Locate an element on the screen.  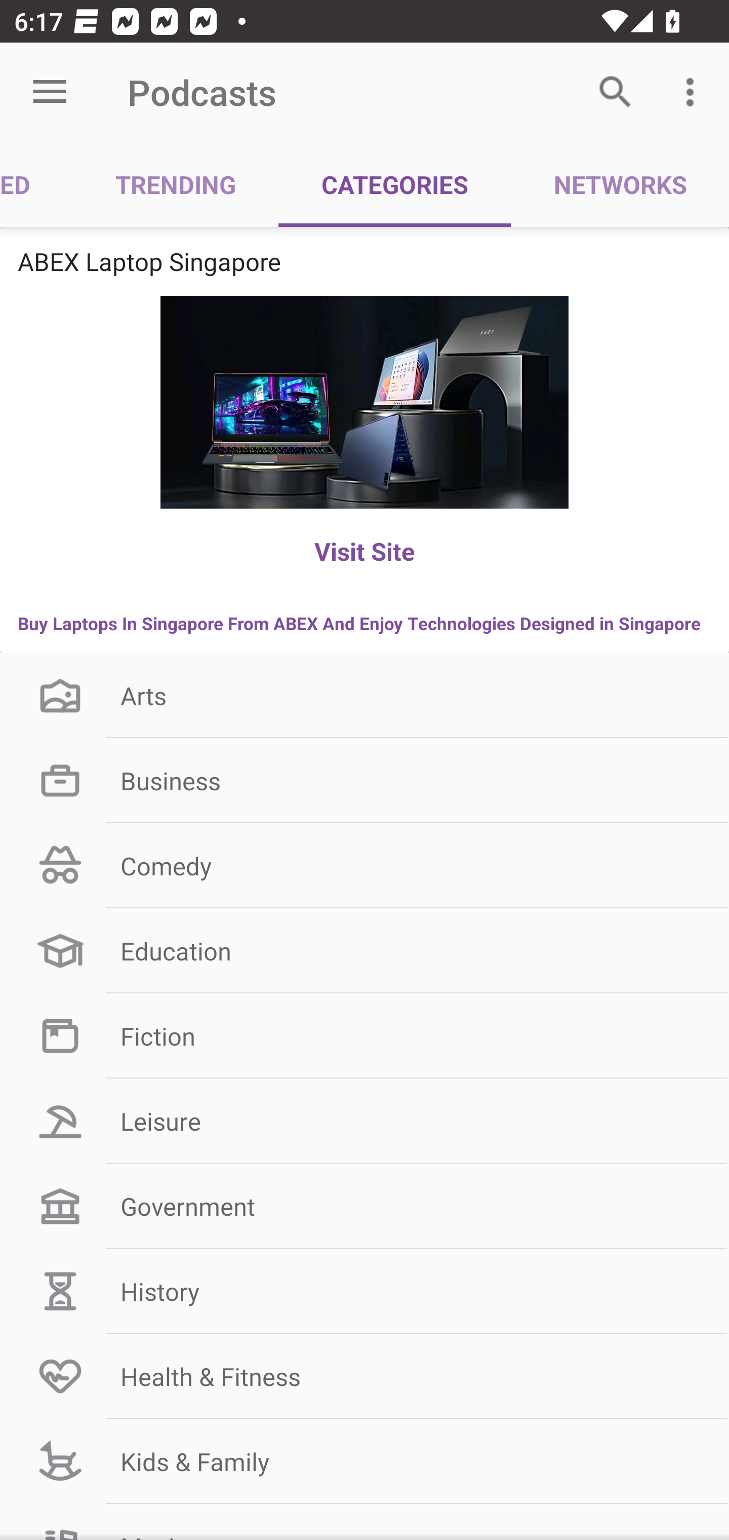
Education is located at coordinates (364, 950).